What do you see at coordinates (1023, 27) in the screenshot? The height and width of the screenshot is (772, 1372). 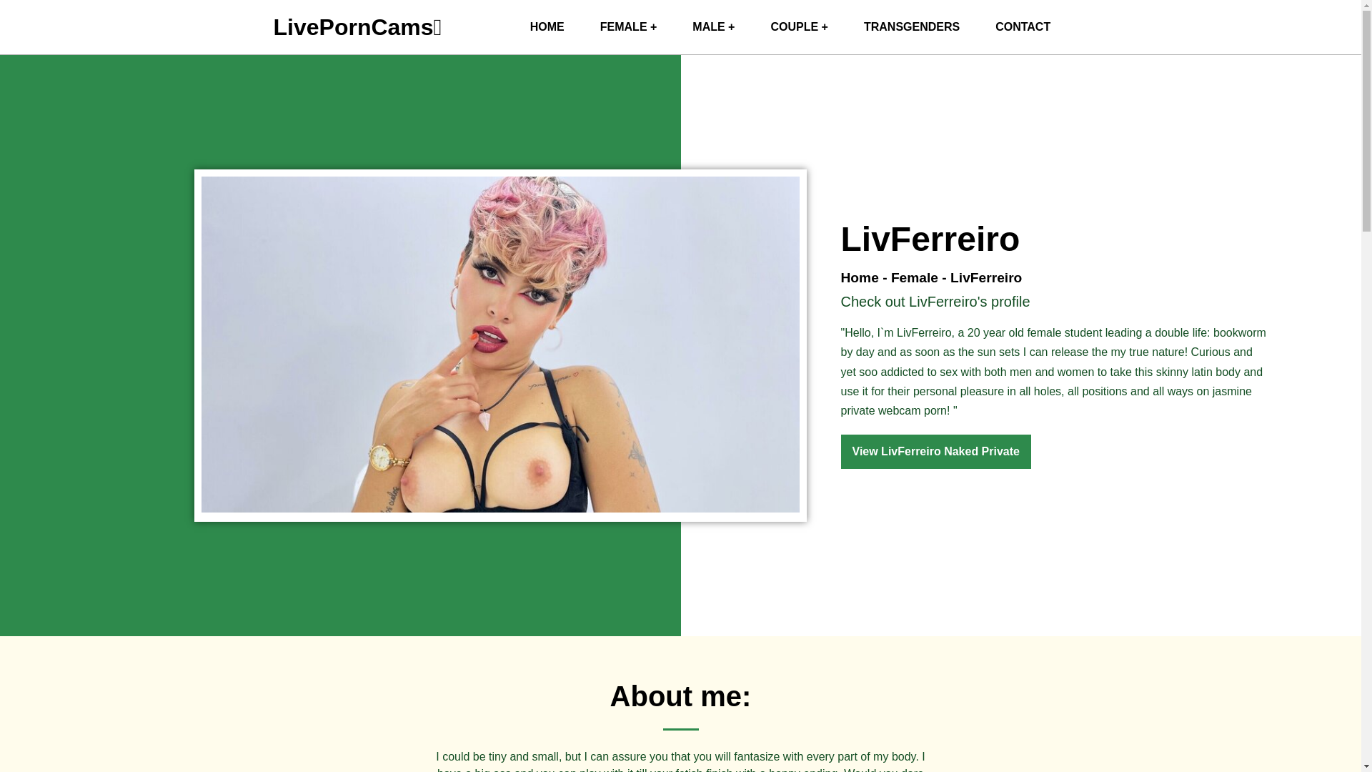 I see `Contact` at bounding box center [1023, 27].